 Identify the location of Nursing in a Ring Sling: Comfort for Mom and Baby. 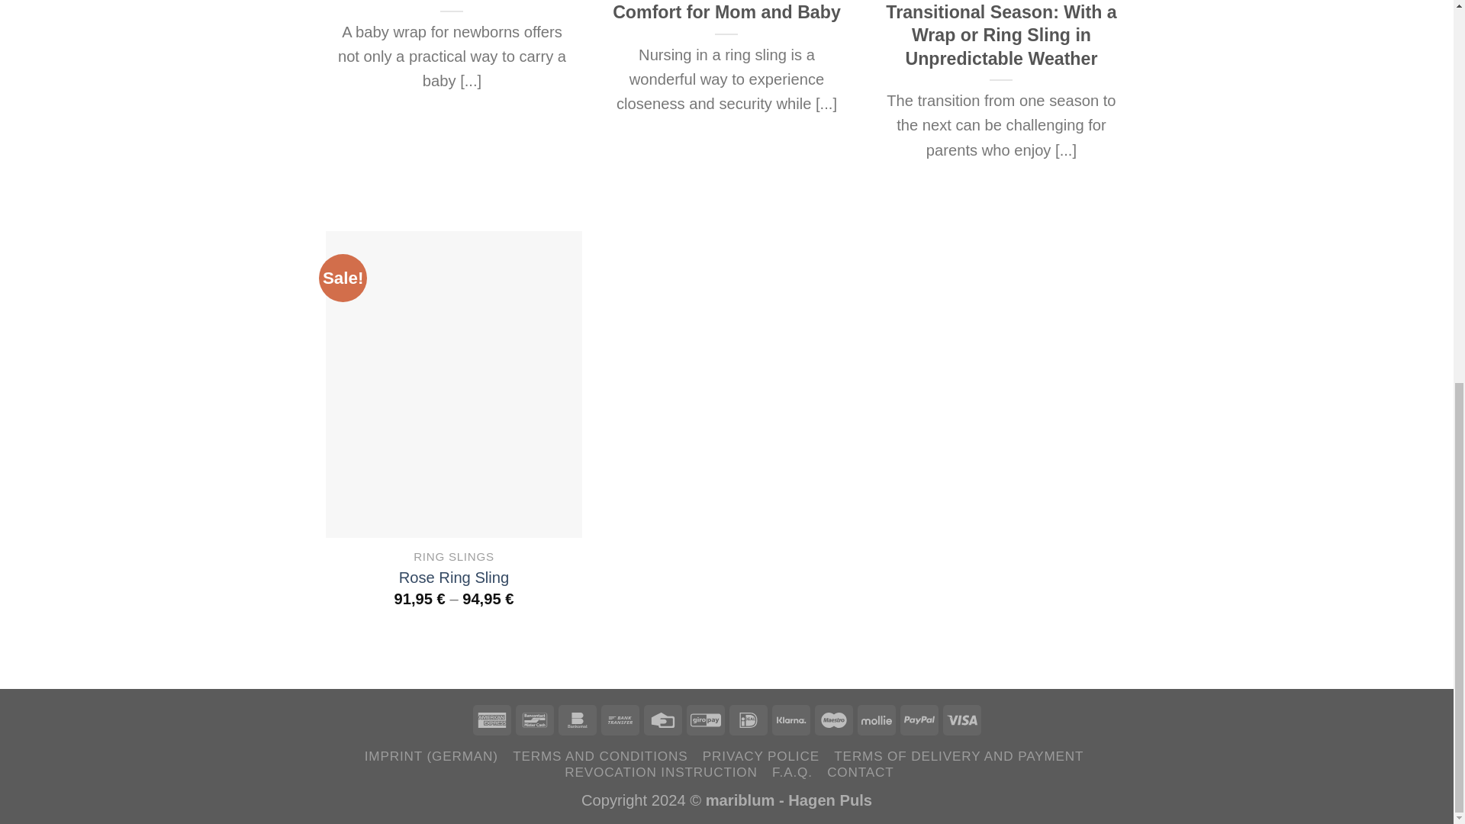
(726, 12).